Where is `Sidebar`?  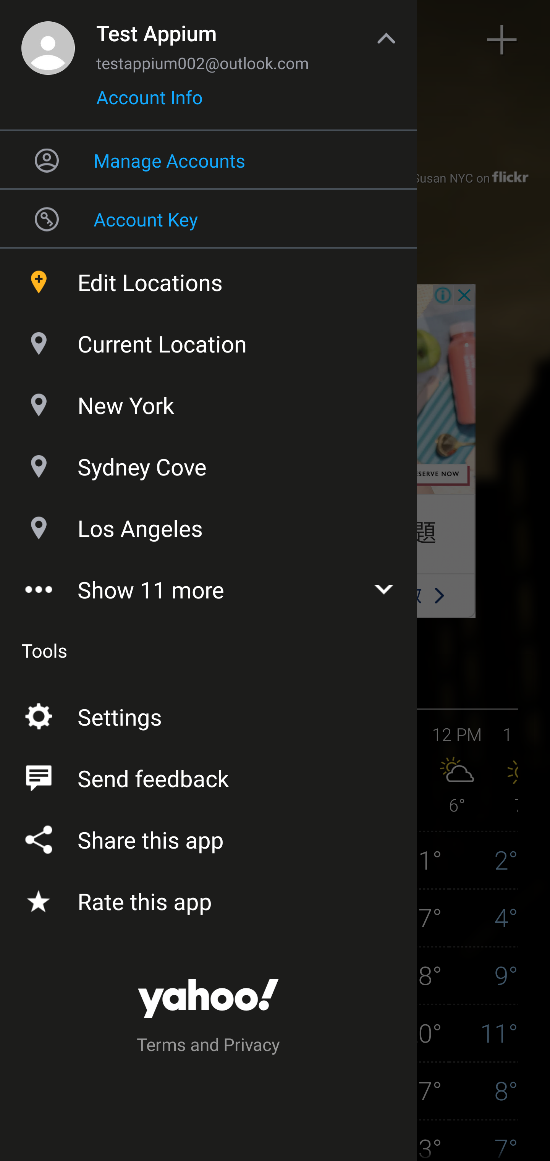
Sidebar is located at coordinates (47, 40).